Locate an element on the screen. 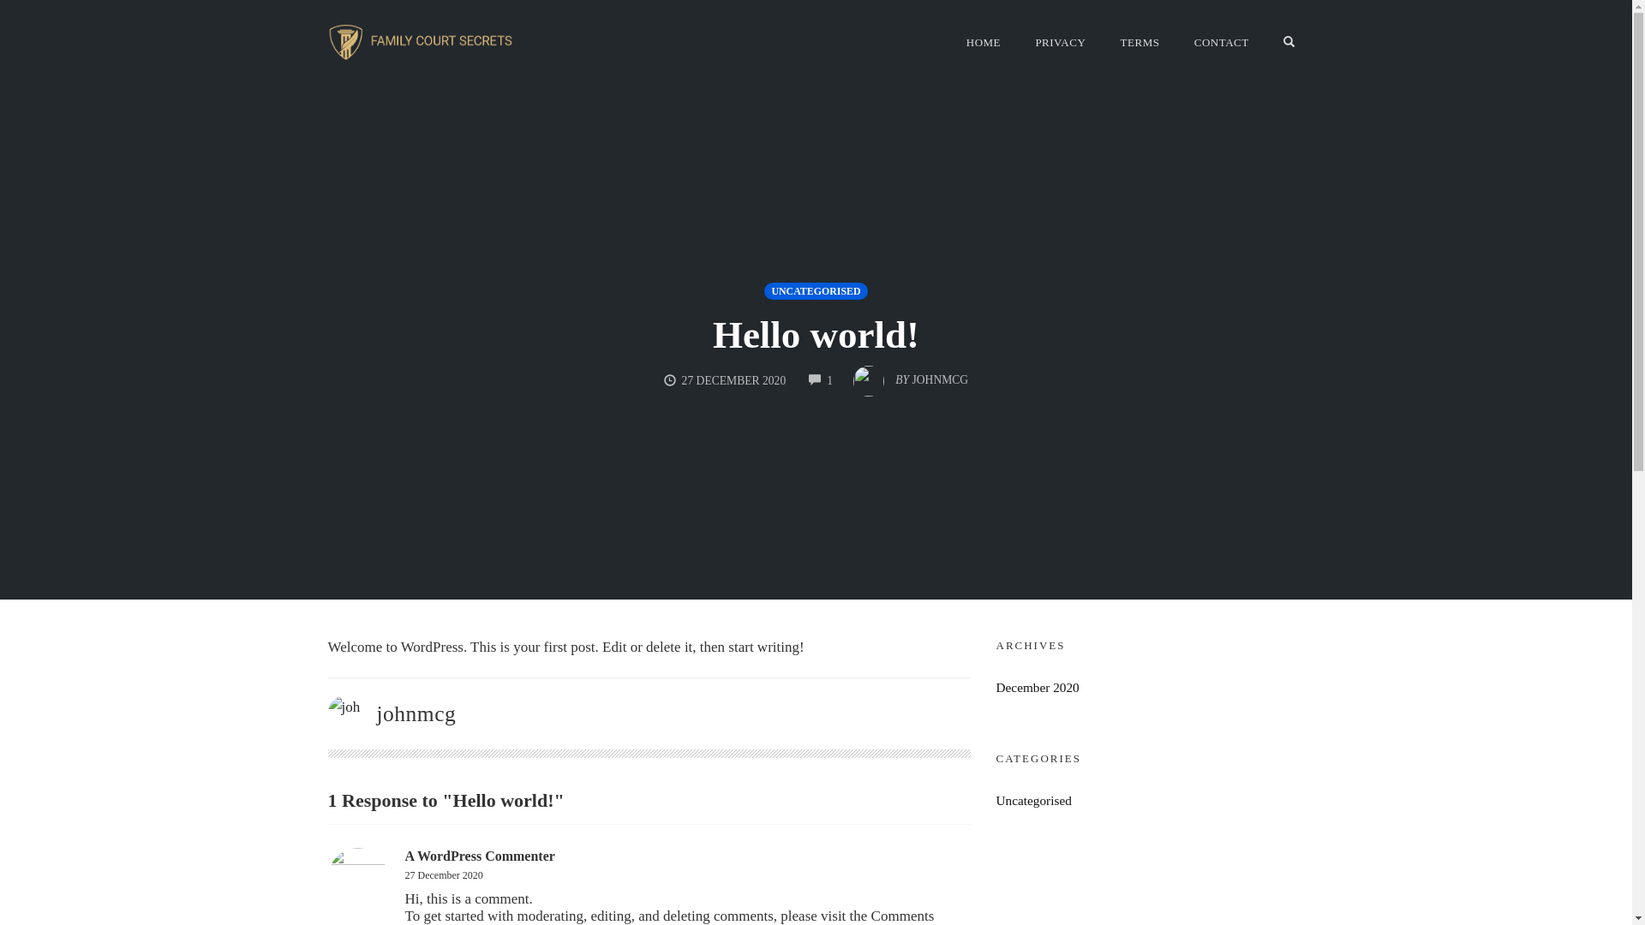 The height and width of the screenshot is (925, 1645). TERMS is located at coordinates (1140, 43).